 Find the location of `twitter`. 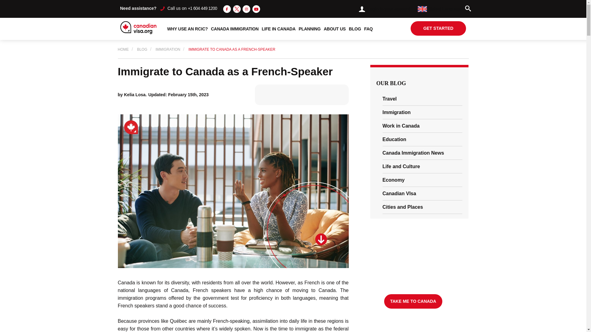

twitter is located at coordinates (236, 9).